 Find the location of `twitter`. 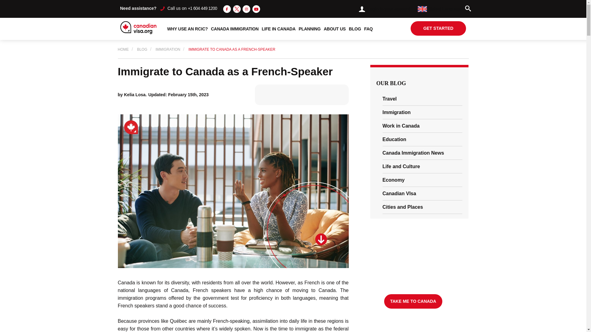

twitter is located at coordinates (236, 9).